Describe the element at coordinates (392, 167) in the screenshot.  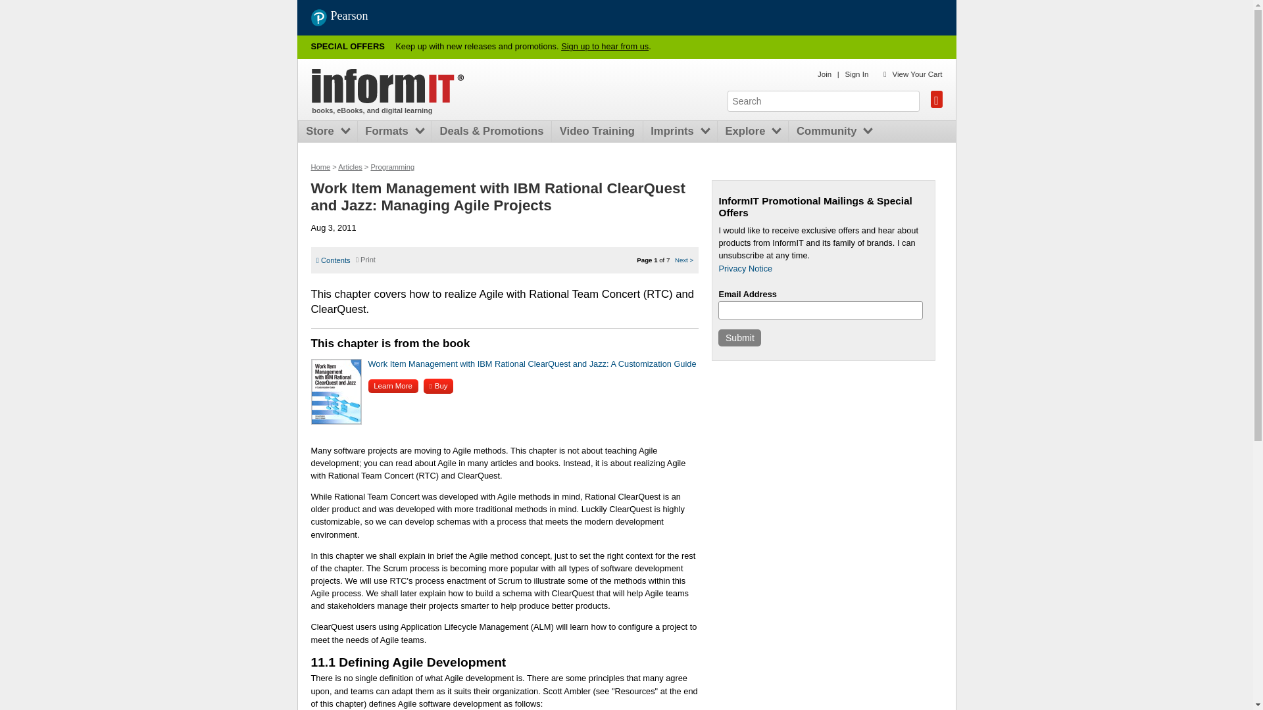
I see `Programming` at that location.